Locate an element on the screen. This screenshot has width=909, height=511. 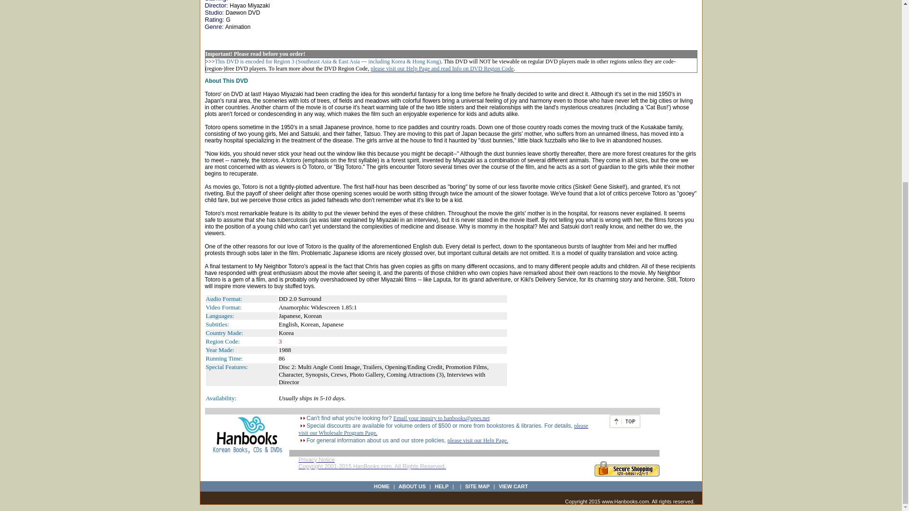
HOME is located at coordinates (382, 486).